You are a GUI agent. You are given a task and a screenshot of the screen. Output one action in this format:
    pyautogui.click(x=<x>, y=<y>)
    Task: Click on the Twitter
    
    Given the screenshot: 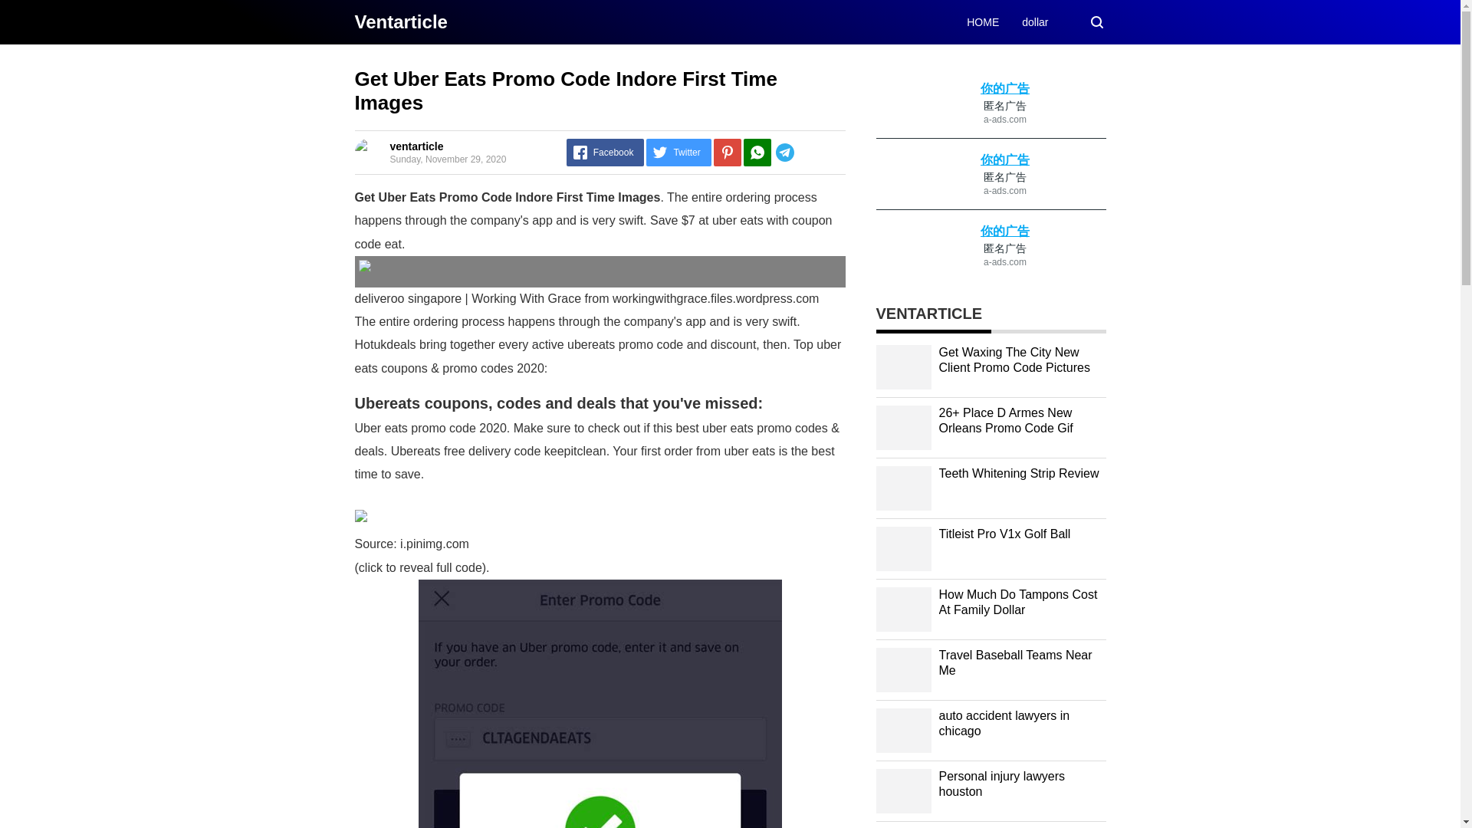 What is the action you would take?
    pyautogui.click(x=678, y=153)
    